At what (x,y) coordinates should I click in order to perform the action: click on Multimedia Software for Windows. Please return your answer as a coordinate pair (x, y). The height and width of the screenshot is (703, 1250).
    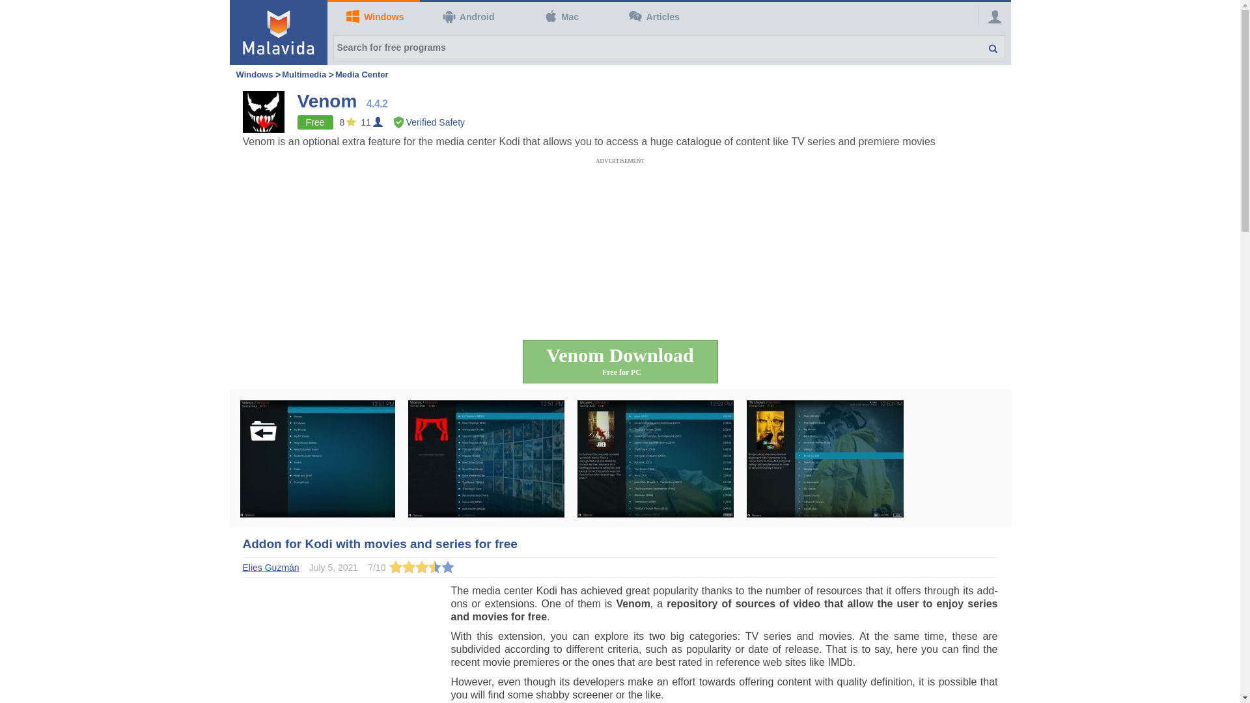
    Looking at the image, I should click on (304, 74).